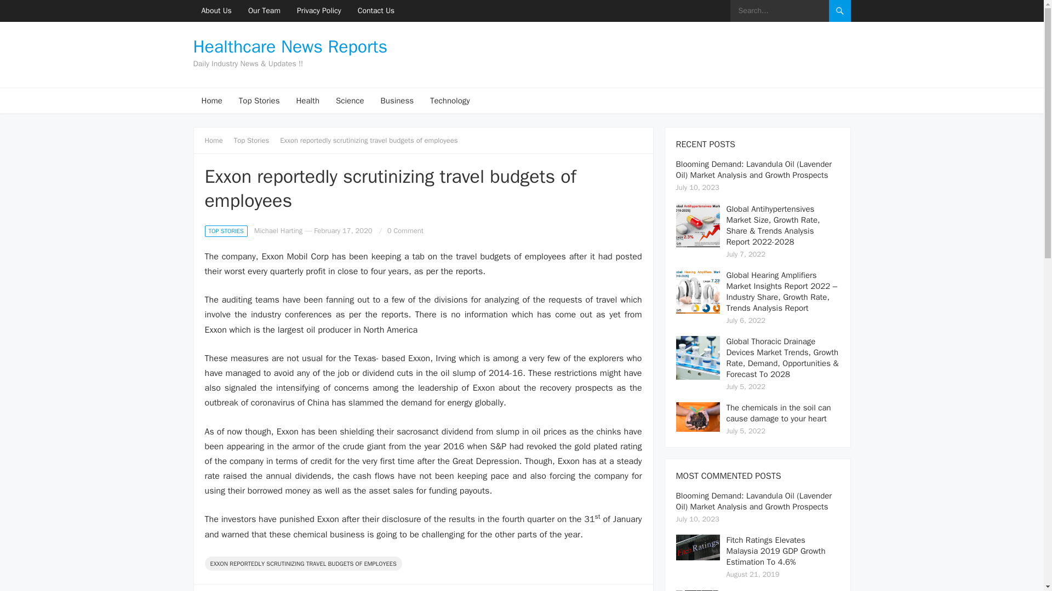  I want to click on Business, so click(397, 101).